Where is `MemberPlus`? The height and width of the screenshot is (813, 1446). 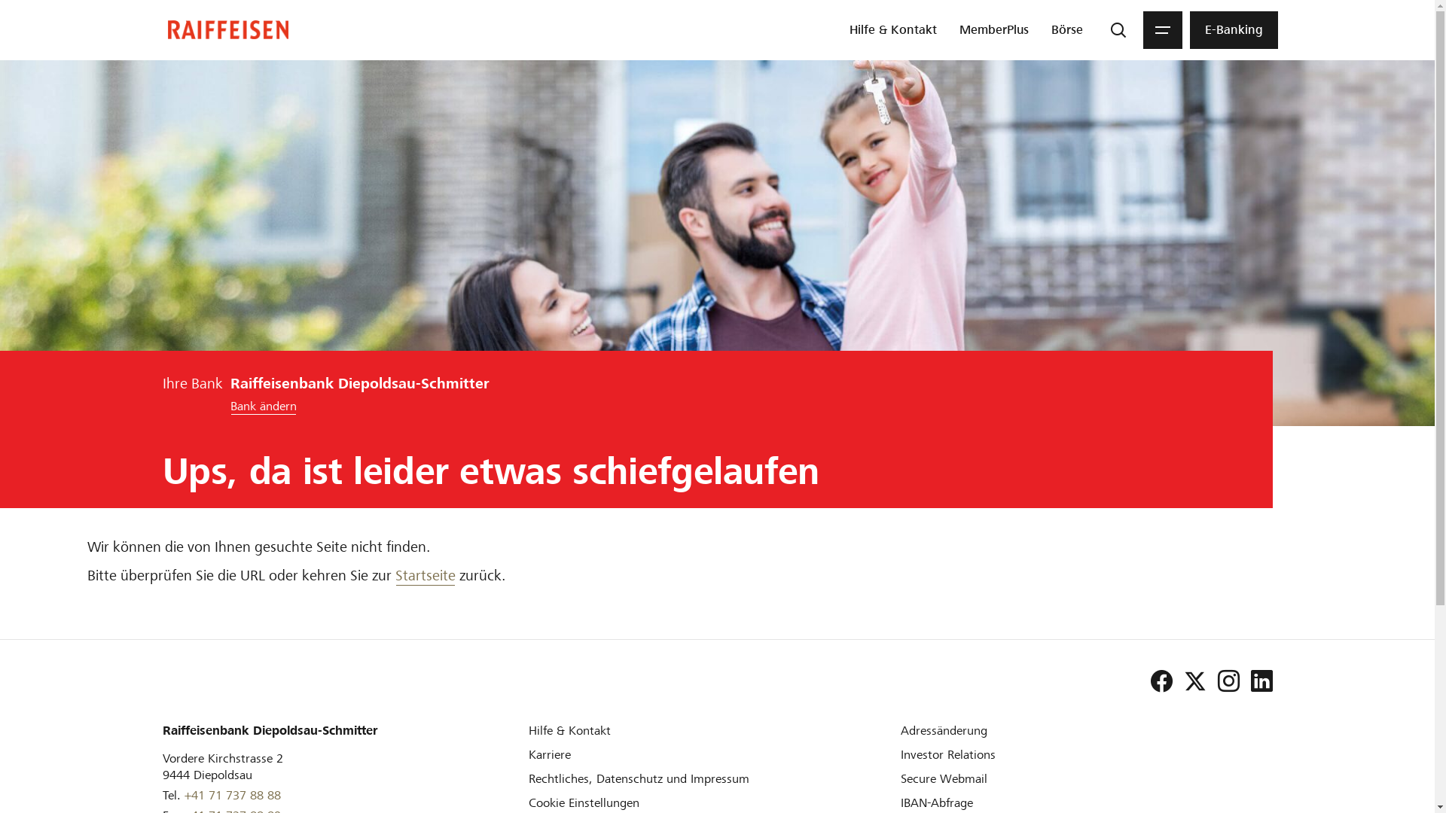
MemberPlus is located at coordinates (994, 29).